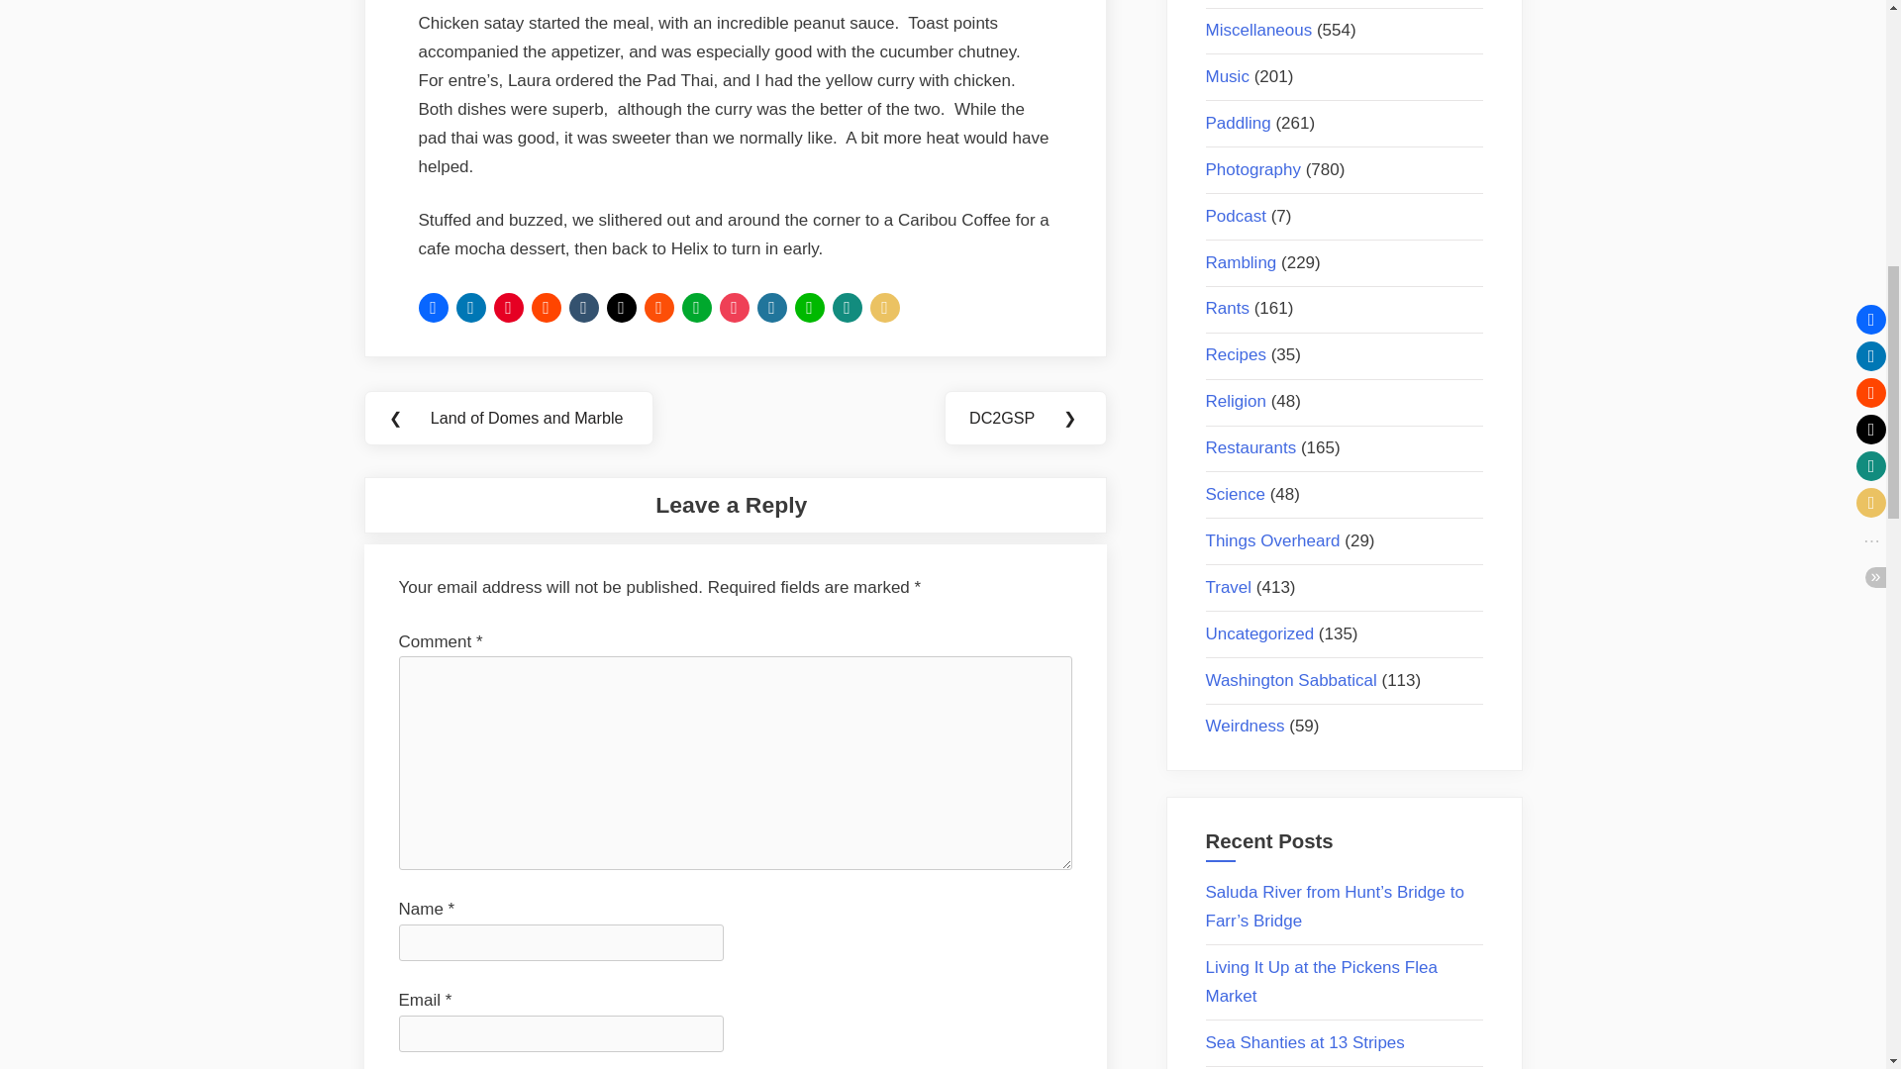 The image size is (1901, 1069). What do you see at coordinates (1259, 30) in the screenshot?
I see `Miscellaneous` at bounding box center [1259, 30].